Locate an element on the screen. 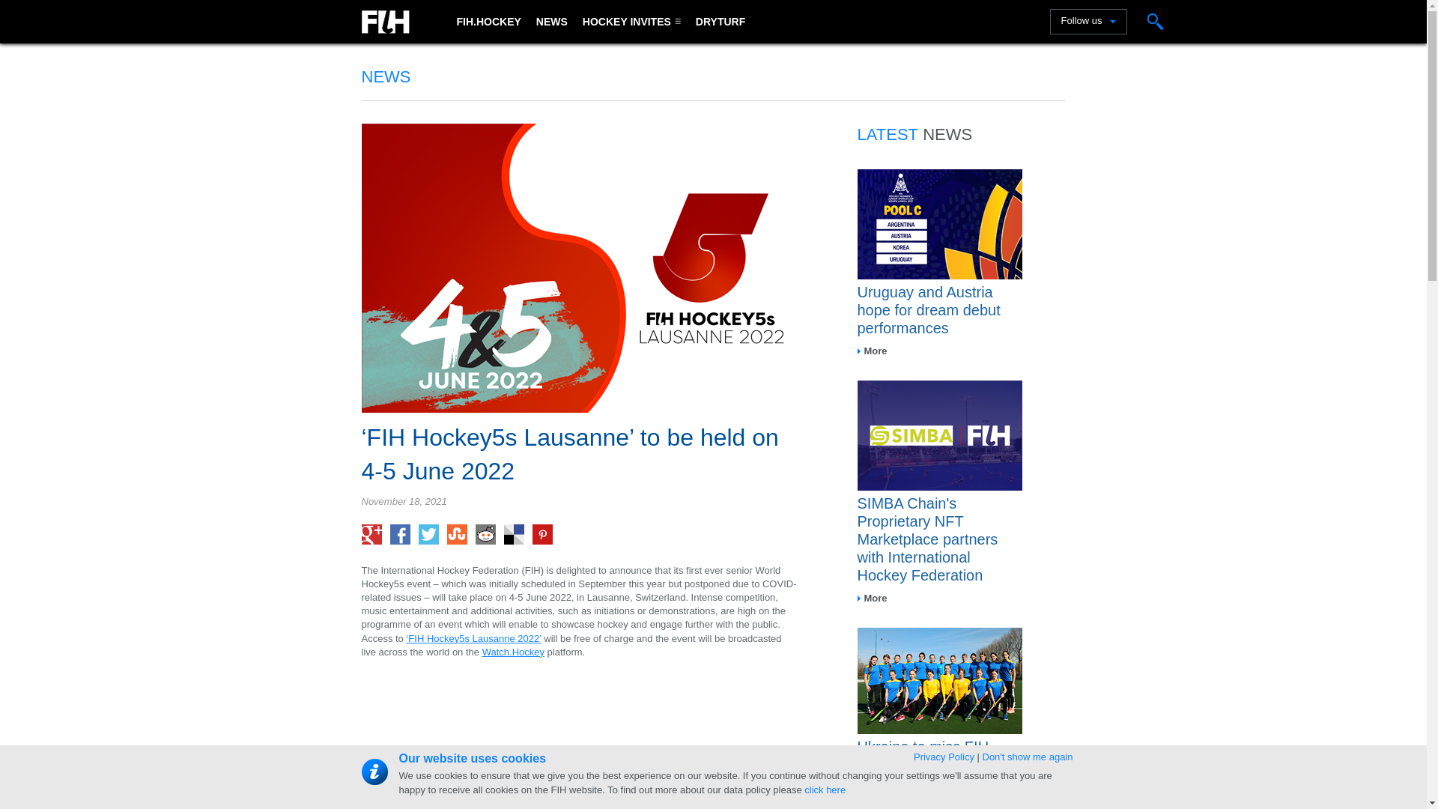 The width and height of the screenshot is (1438, 809). NEWS is located at coordinates (552, 22).